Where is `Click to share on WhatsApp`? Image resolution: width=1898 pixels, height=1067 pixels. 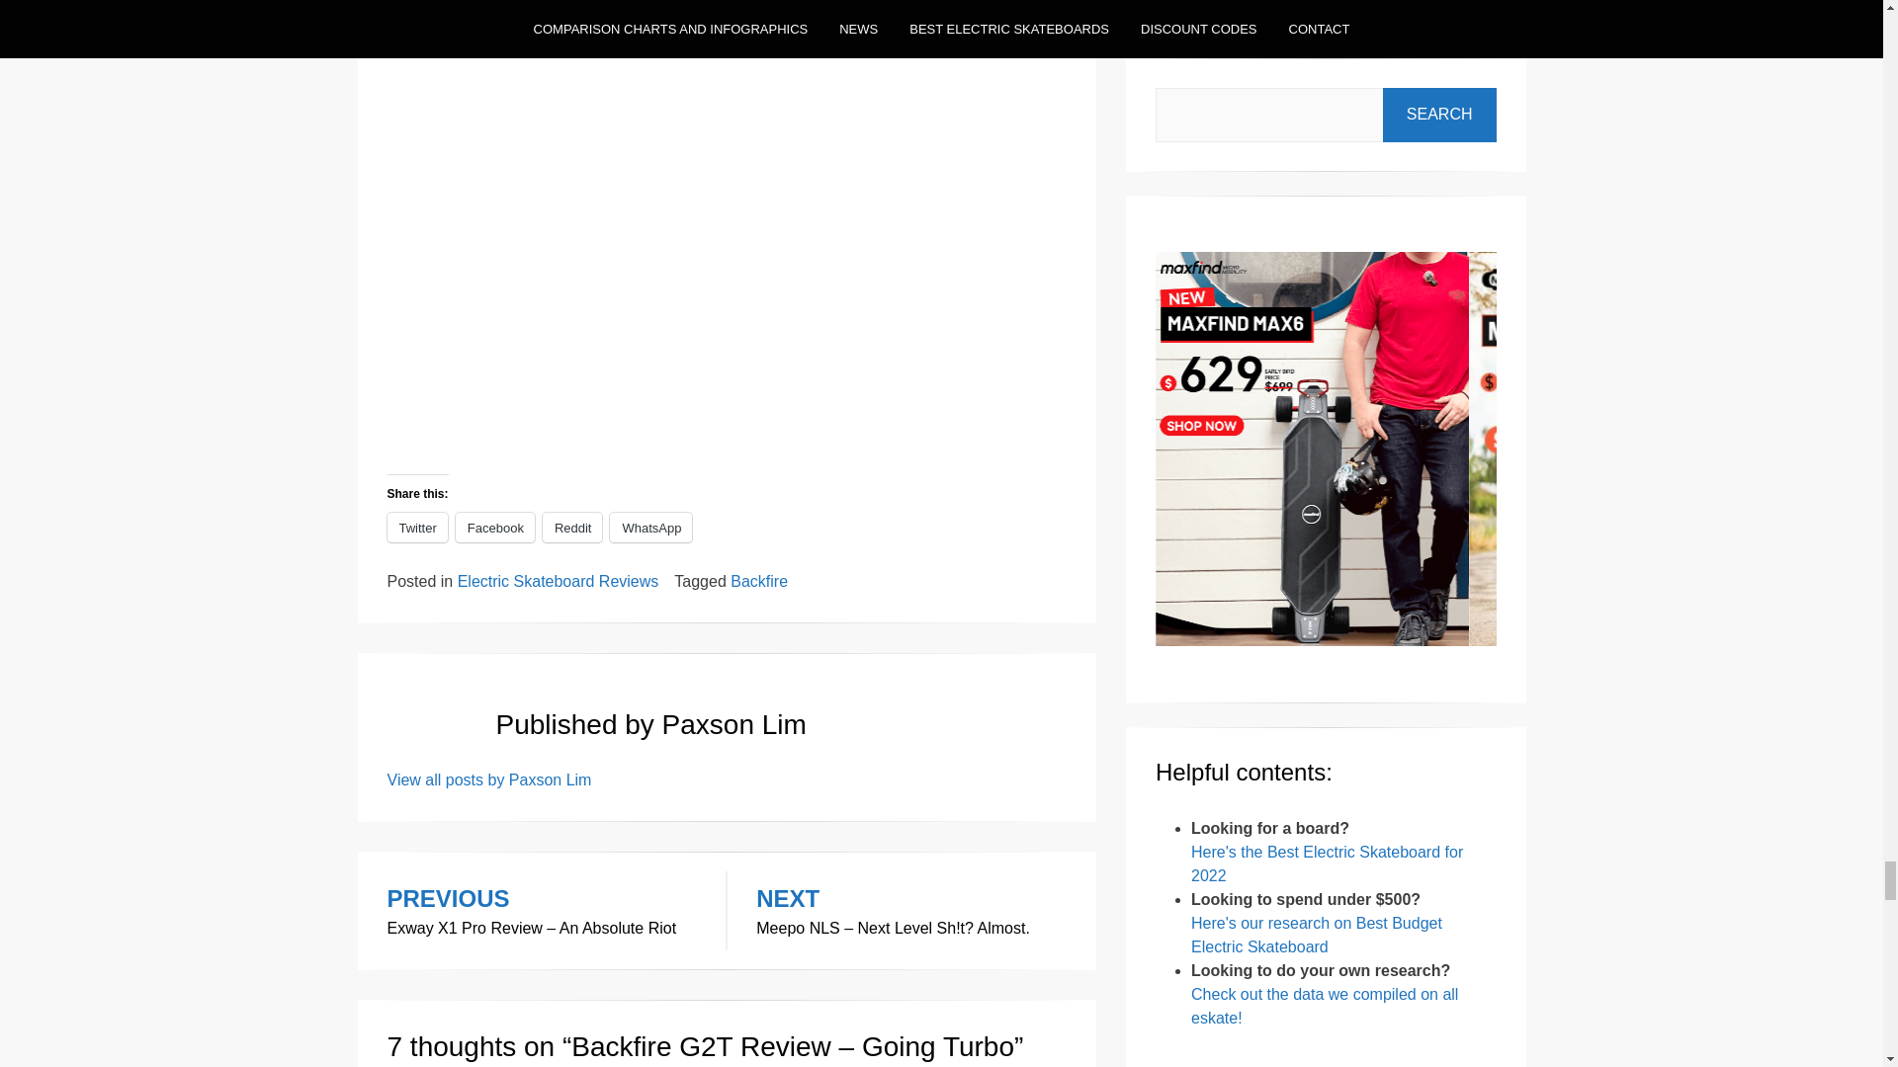
Click to share on WhatsApp is located at coordinates (650, 528).